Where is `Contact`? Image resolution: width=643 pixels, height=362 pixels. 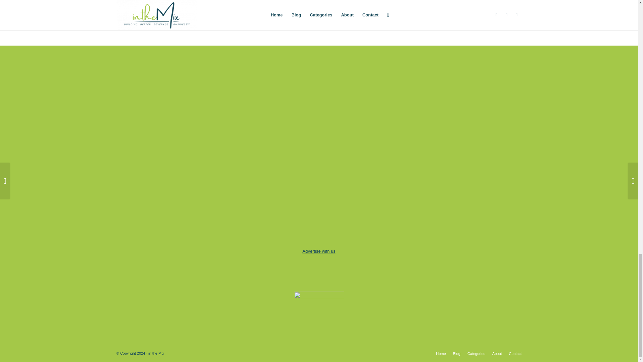
Contact is located at coordinates (515, 353).